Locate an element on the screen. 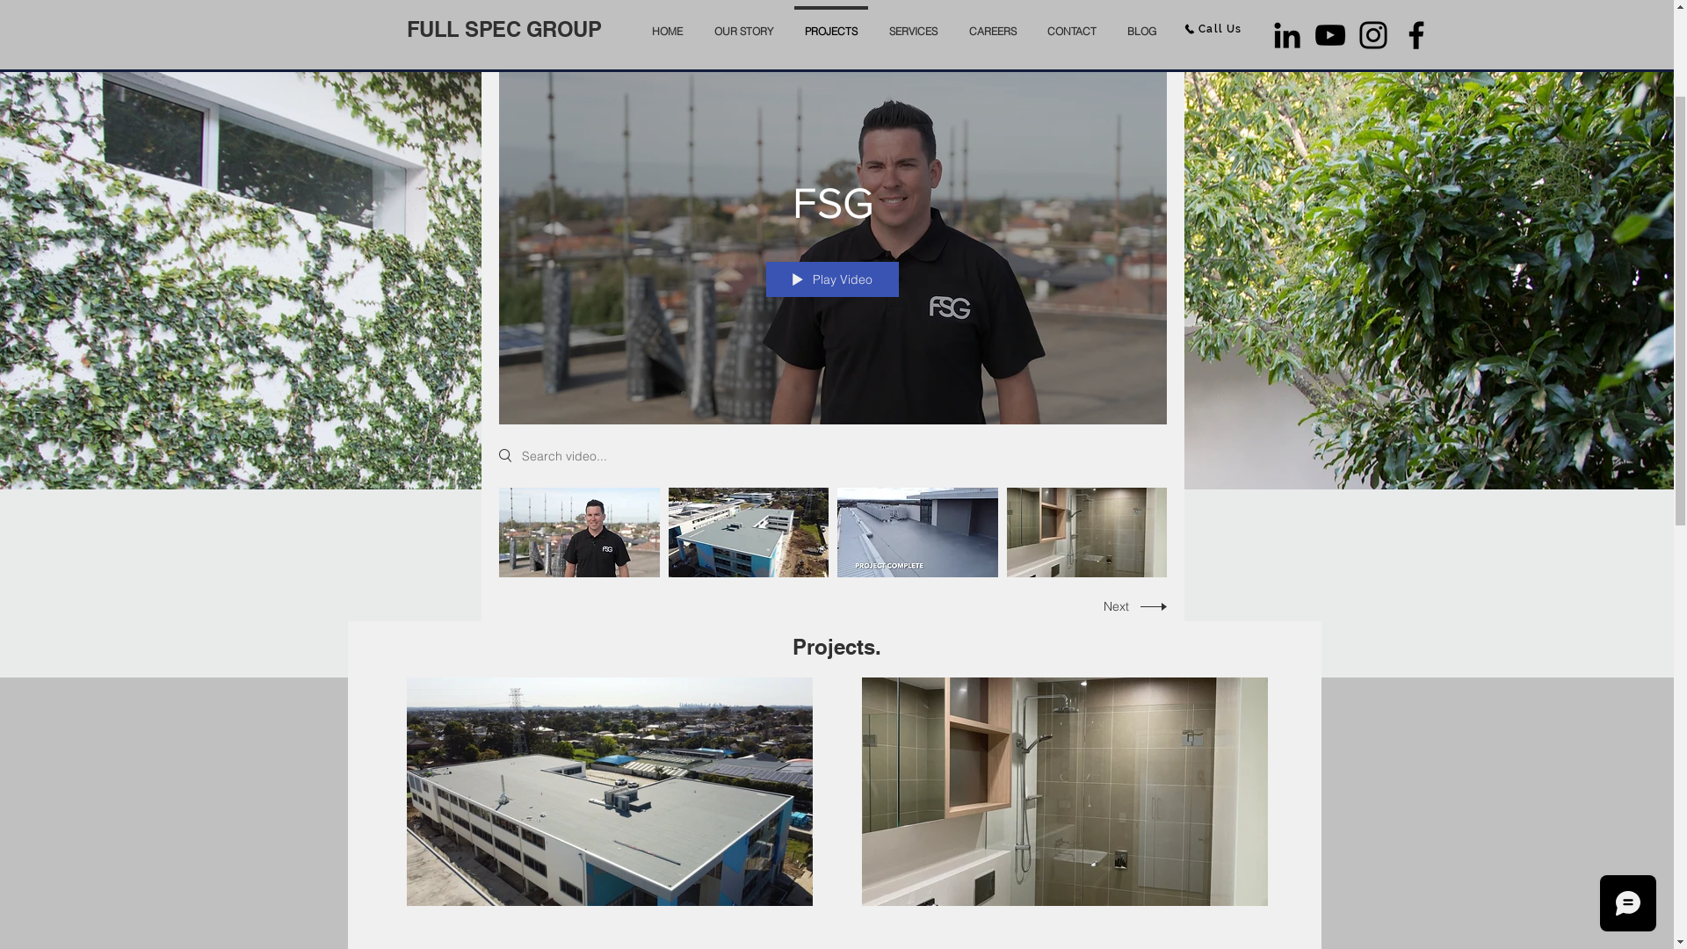 The width and height of the screenshot is (1687, 949). Next is located at coordinates (1128, 793).